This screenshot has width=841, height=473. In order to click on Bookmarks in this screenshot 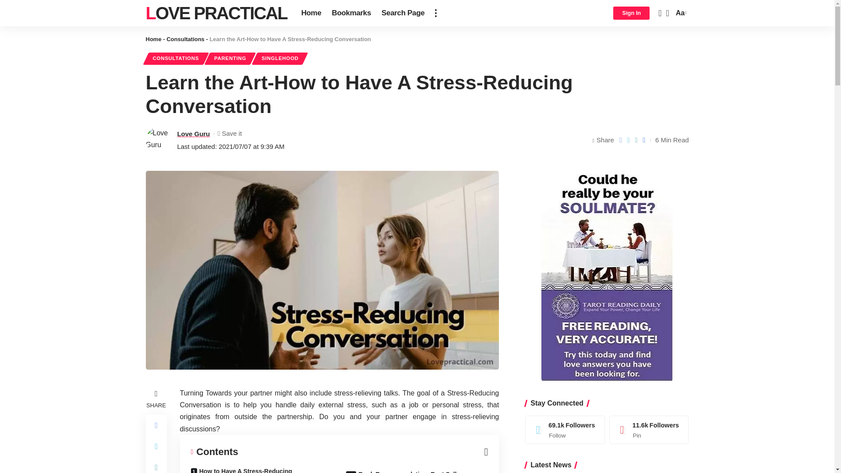, I will do `click(352, 13)`.